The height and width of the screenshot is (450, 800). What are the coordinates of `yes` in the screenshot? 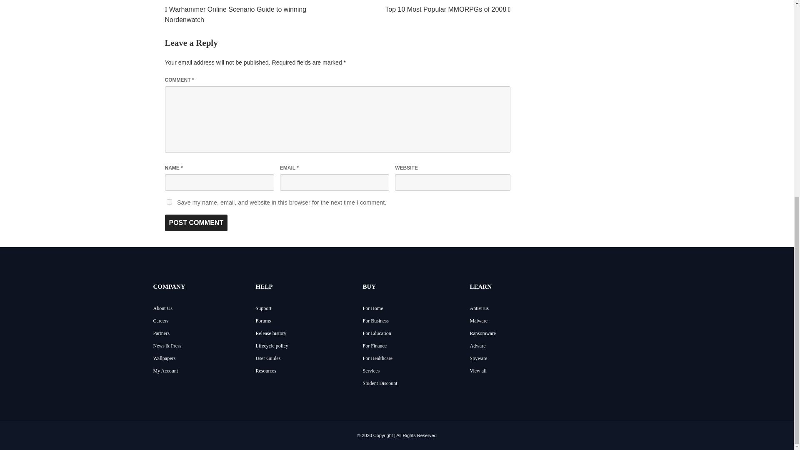 It's located at (169, 202).